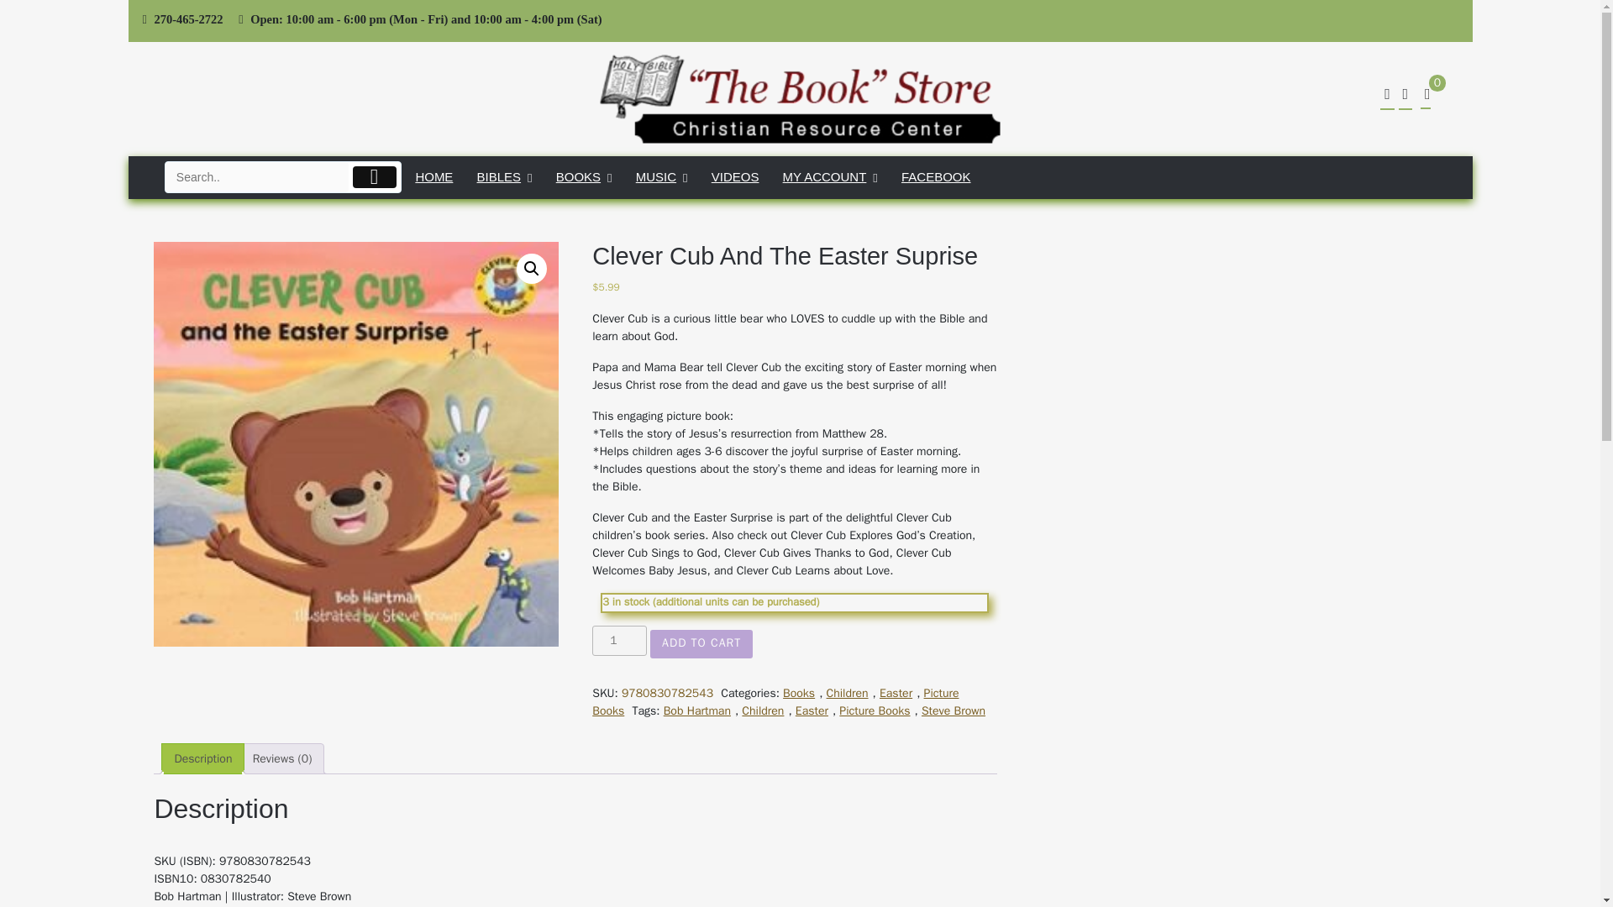 The image size is (1613, 907). Describe the element at coordinates (662, 176) in the screenshot. I see `MUSIC` at that location.